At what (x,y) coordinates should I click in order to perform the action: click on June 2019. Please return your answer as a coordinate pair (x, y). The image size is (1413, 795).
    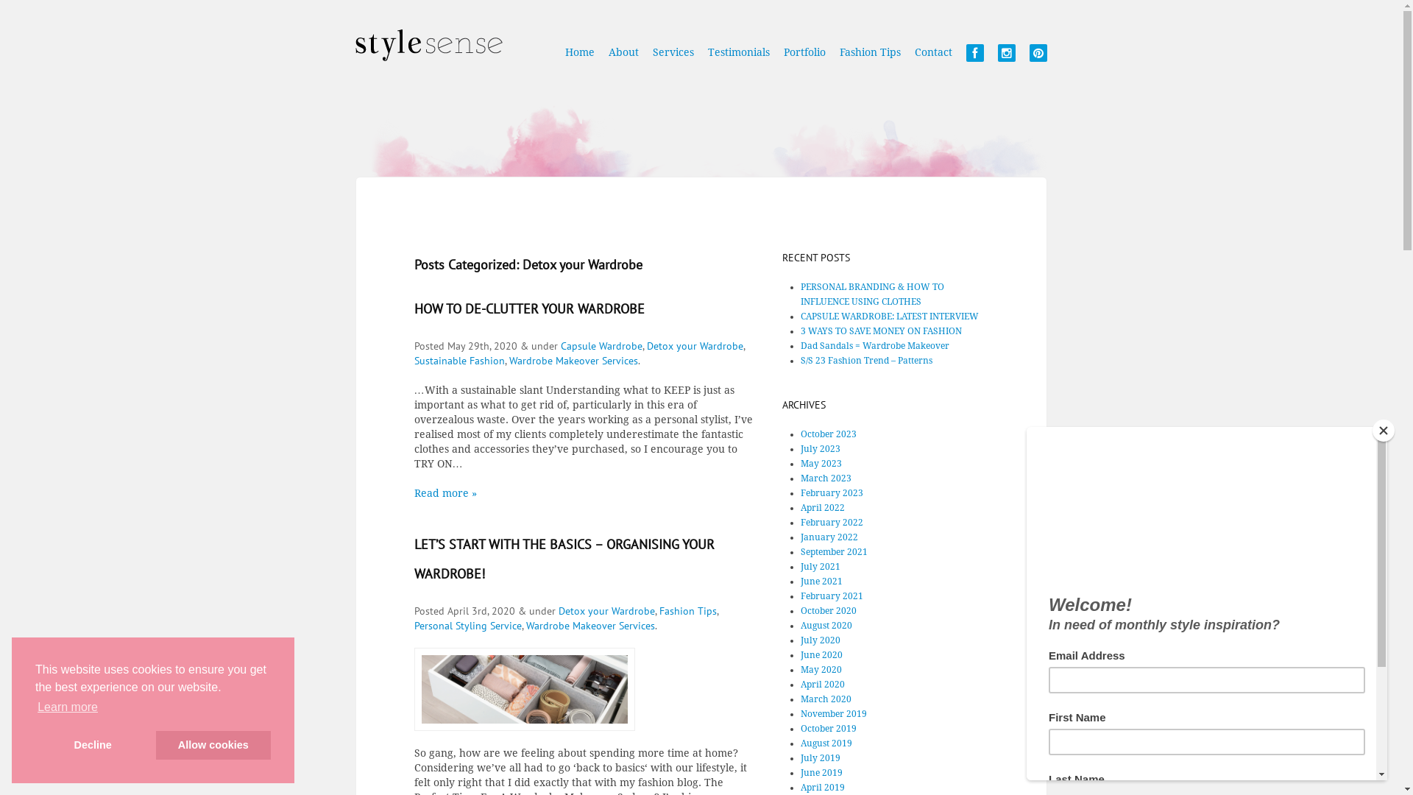
    Looking at the image, I should click on (821, 773).